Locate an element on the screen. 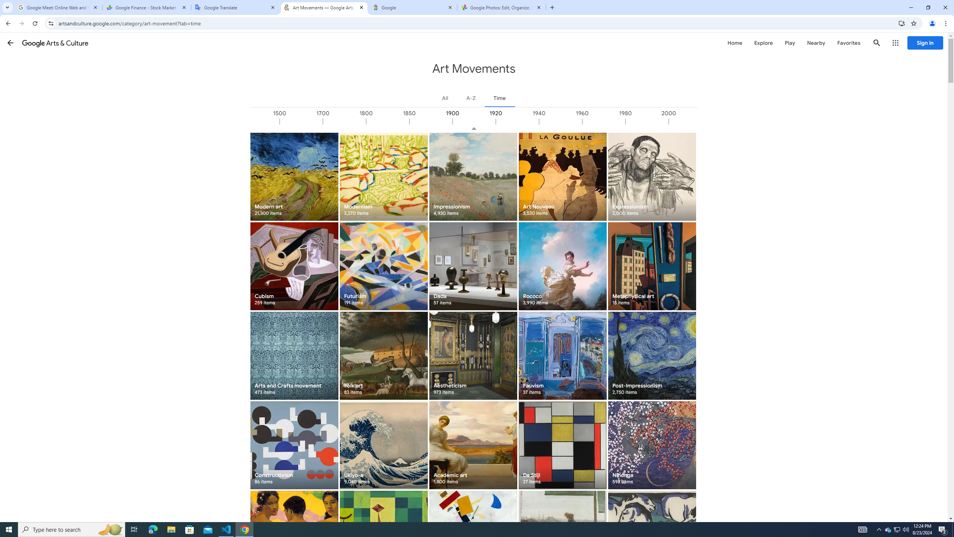 This screenshot has height=537, width=954. Post-Impressionism 2,750 items is located at coordinates (652, 356).